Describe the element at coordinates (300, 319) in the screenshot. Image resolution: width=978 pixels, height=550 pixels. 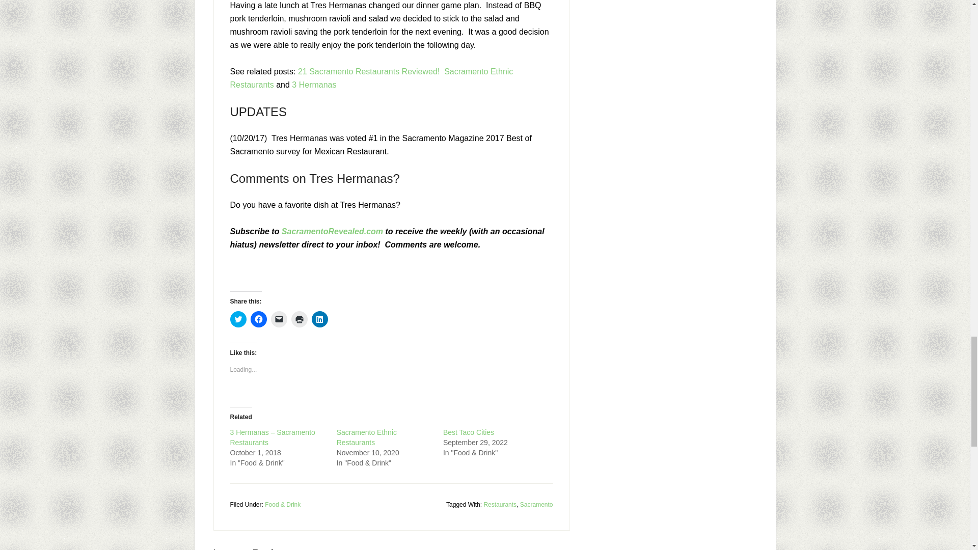
I see `Click to print` at that location.